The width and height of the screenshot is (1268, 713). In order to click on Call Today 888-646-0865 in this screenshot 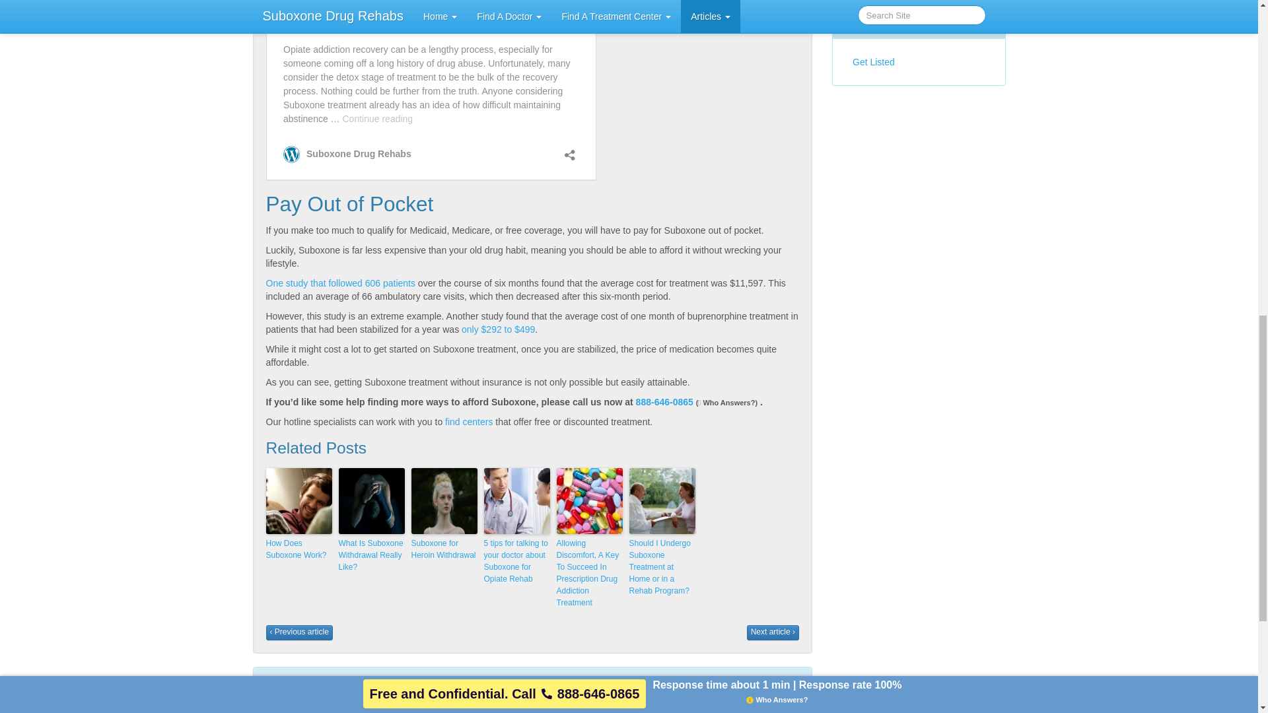, I will do `click(696, 709)`.